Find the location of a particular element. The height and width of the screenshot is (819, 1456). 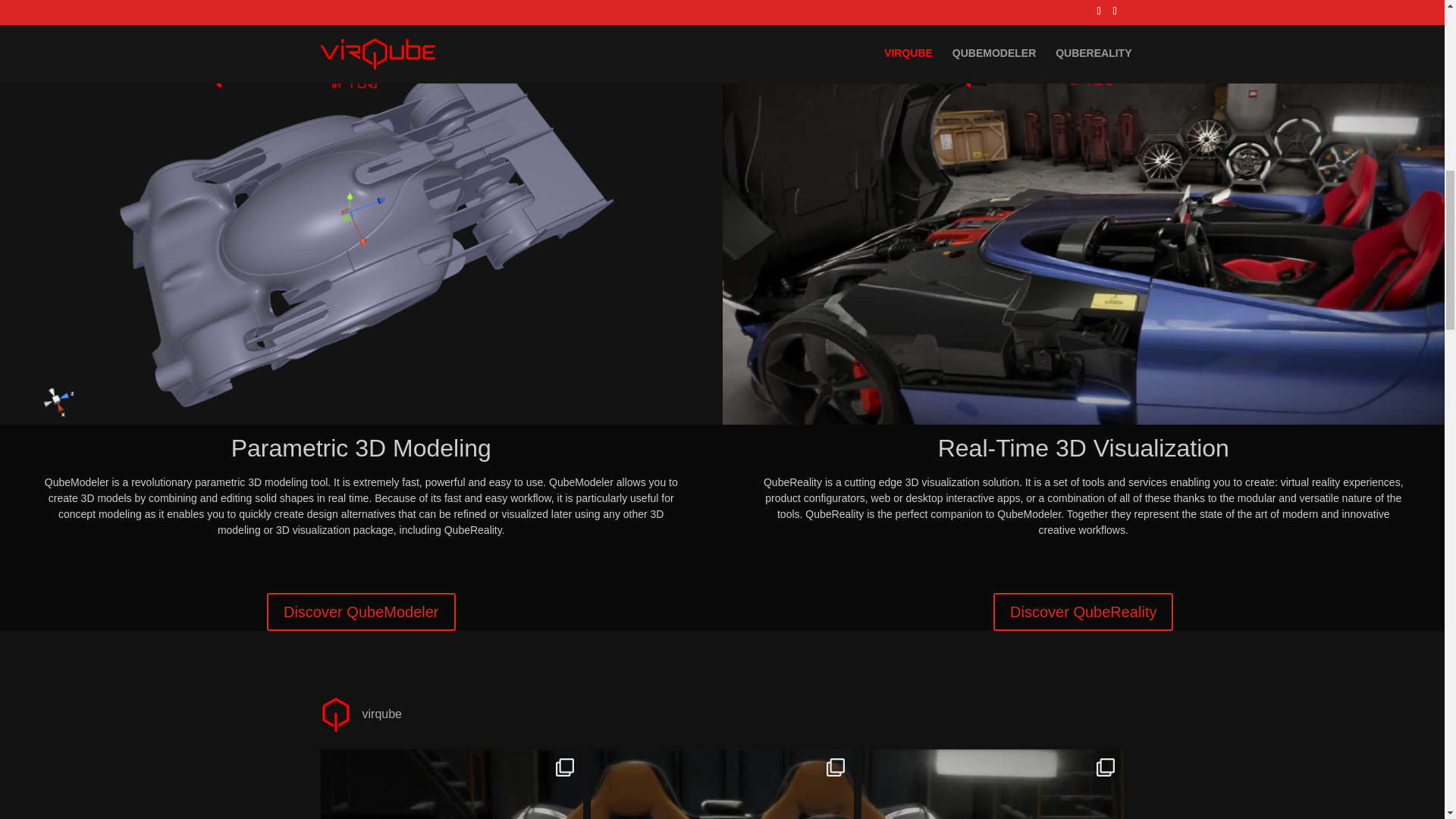

Discover QubeModeler is located at coordinates (361, 611).